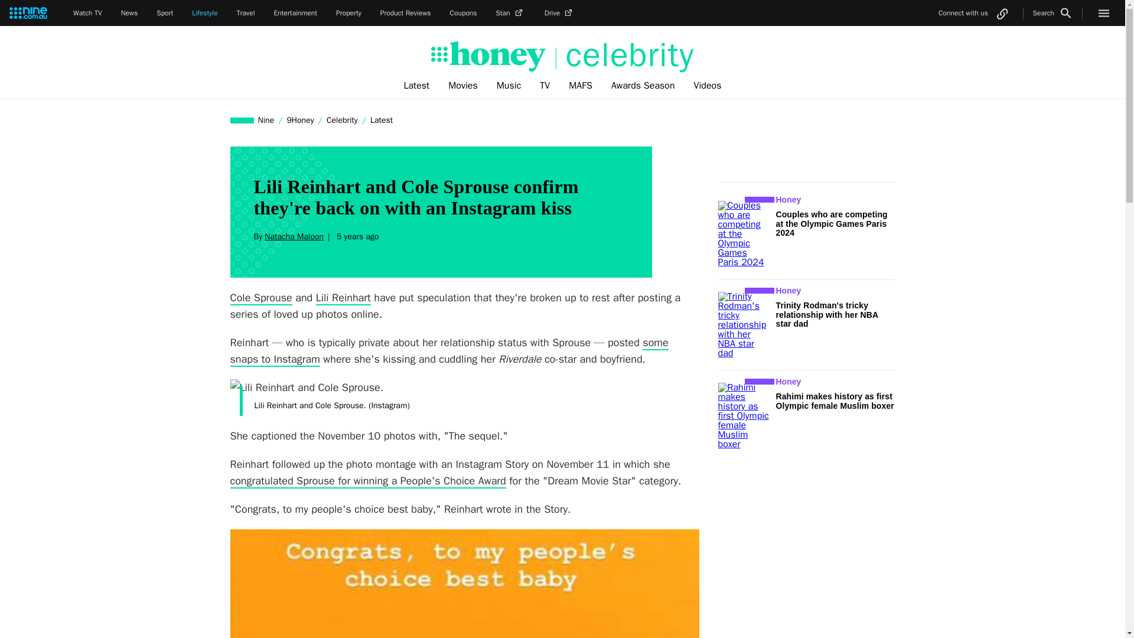 The image size is (1134, 638). Describe the element at coordinates (643, 86) in the screenshot. I see `Awards Season` at that location.